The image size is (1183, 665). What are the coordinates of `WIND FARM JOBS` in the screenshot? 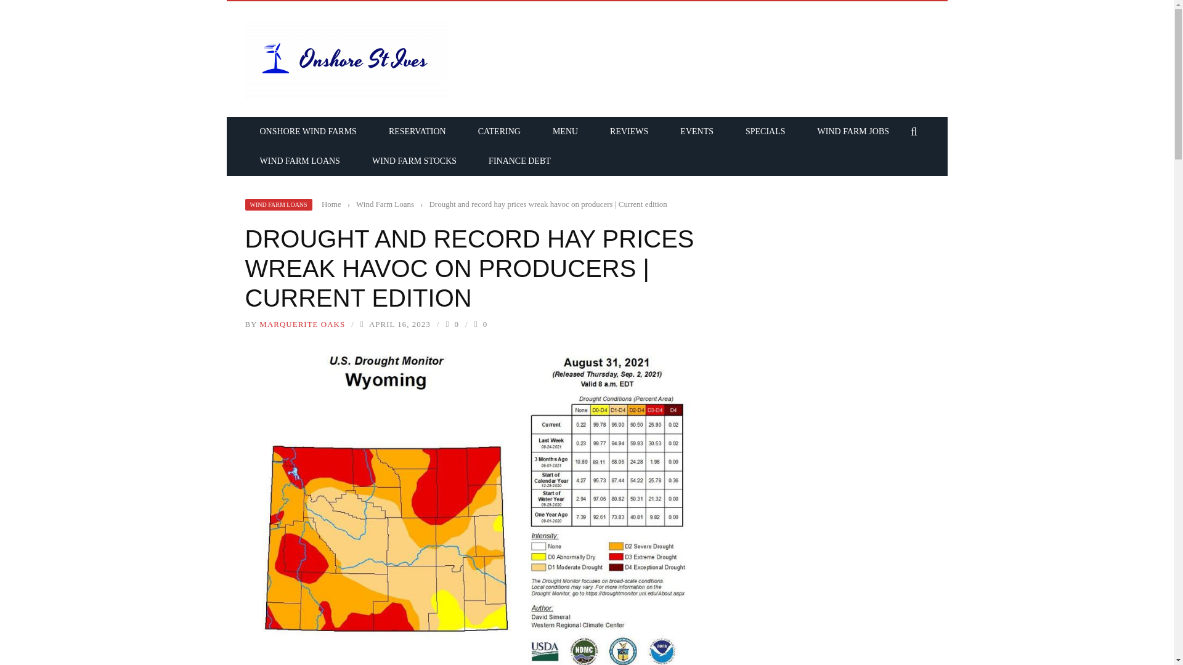 It's located at (853, 132).